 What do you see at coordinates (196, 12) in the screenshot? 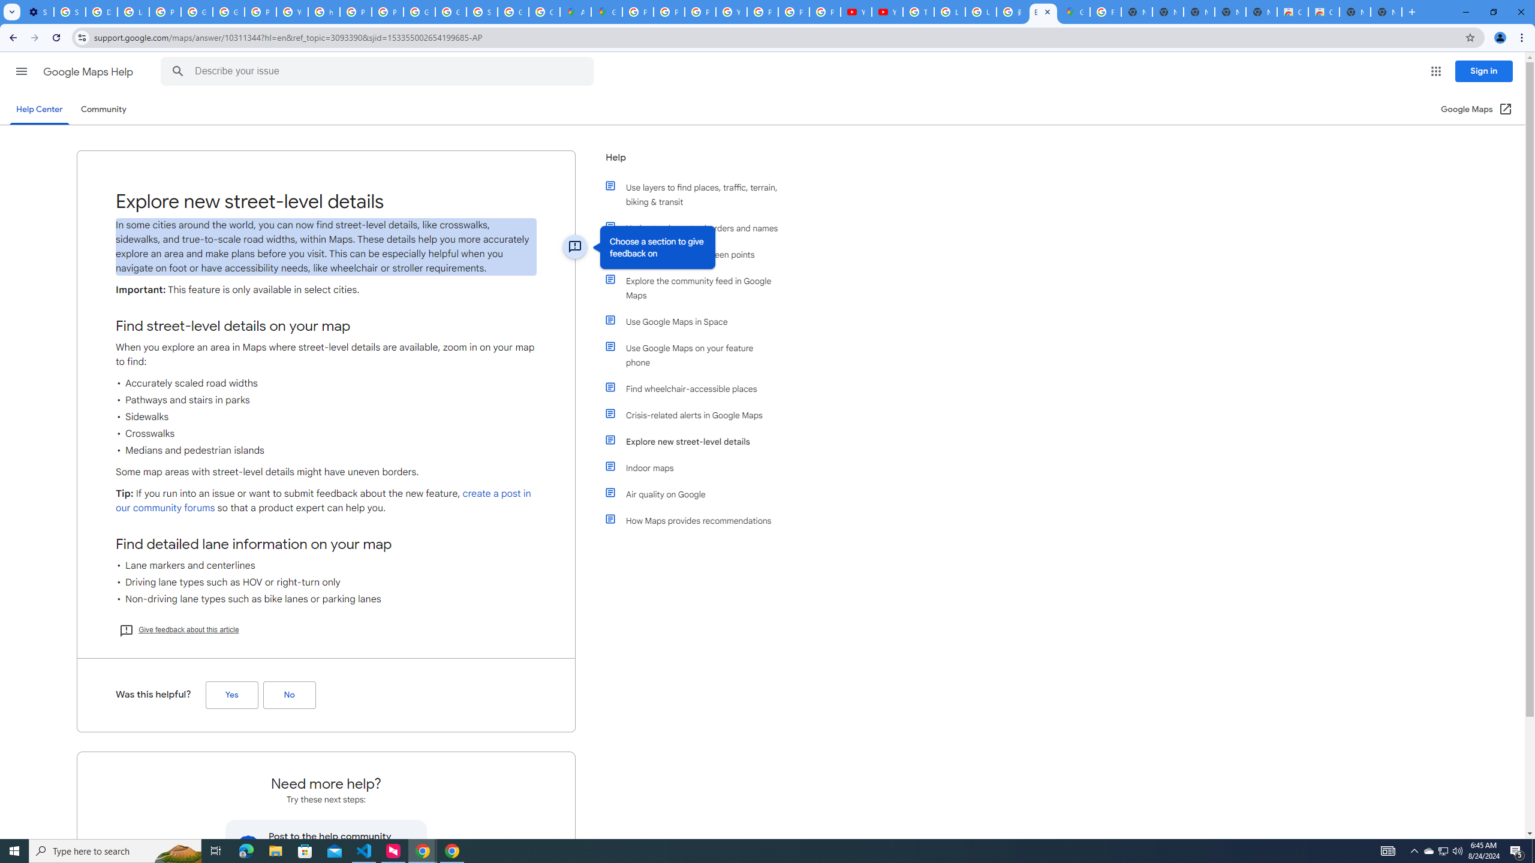
I see `Google Account Help` at bounding box center [196, 12].